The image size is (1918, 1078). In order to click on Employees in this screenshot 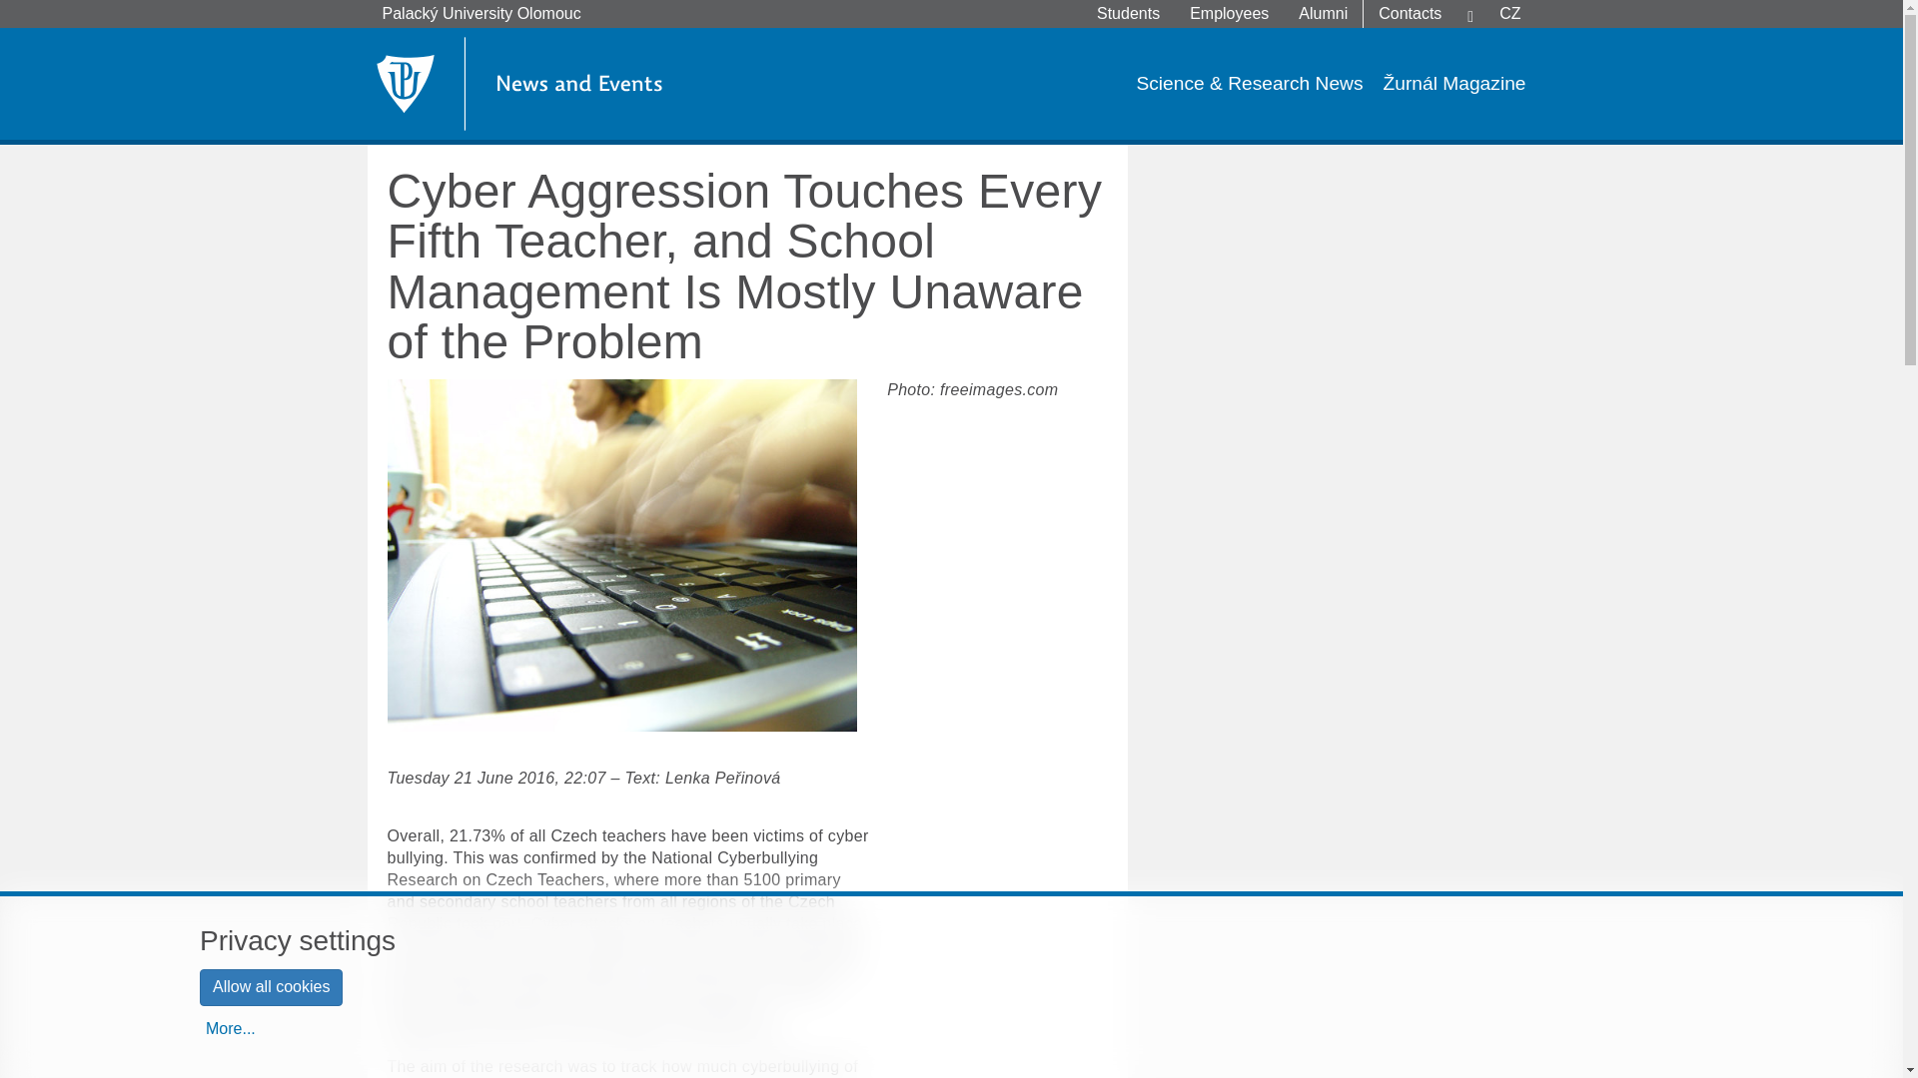, I will do `click(1229, 14)`.